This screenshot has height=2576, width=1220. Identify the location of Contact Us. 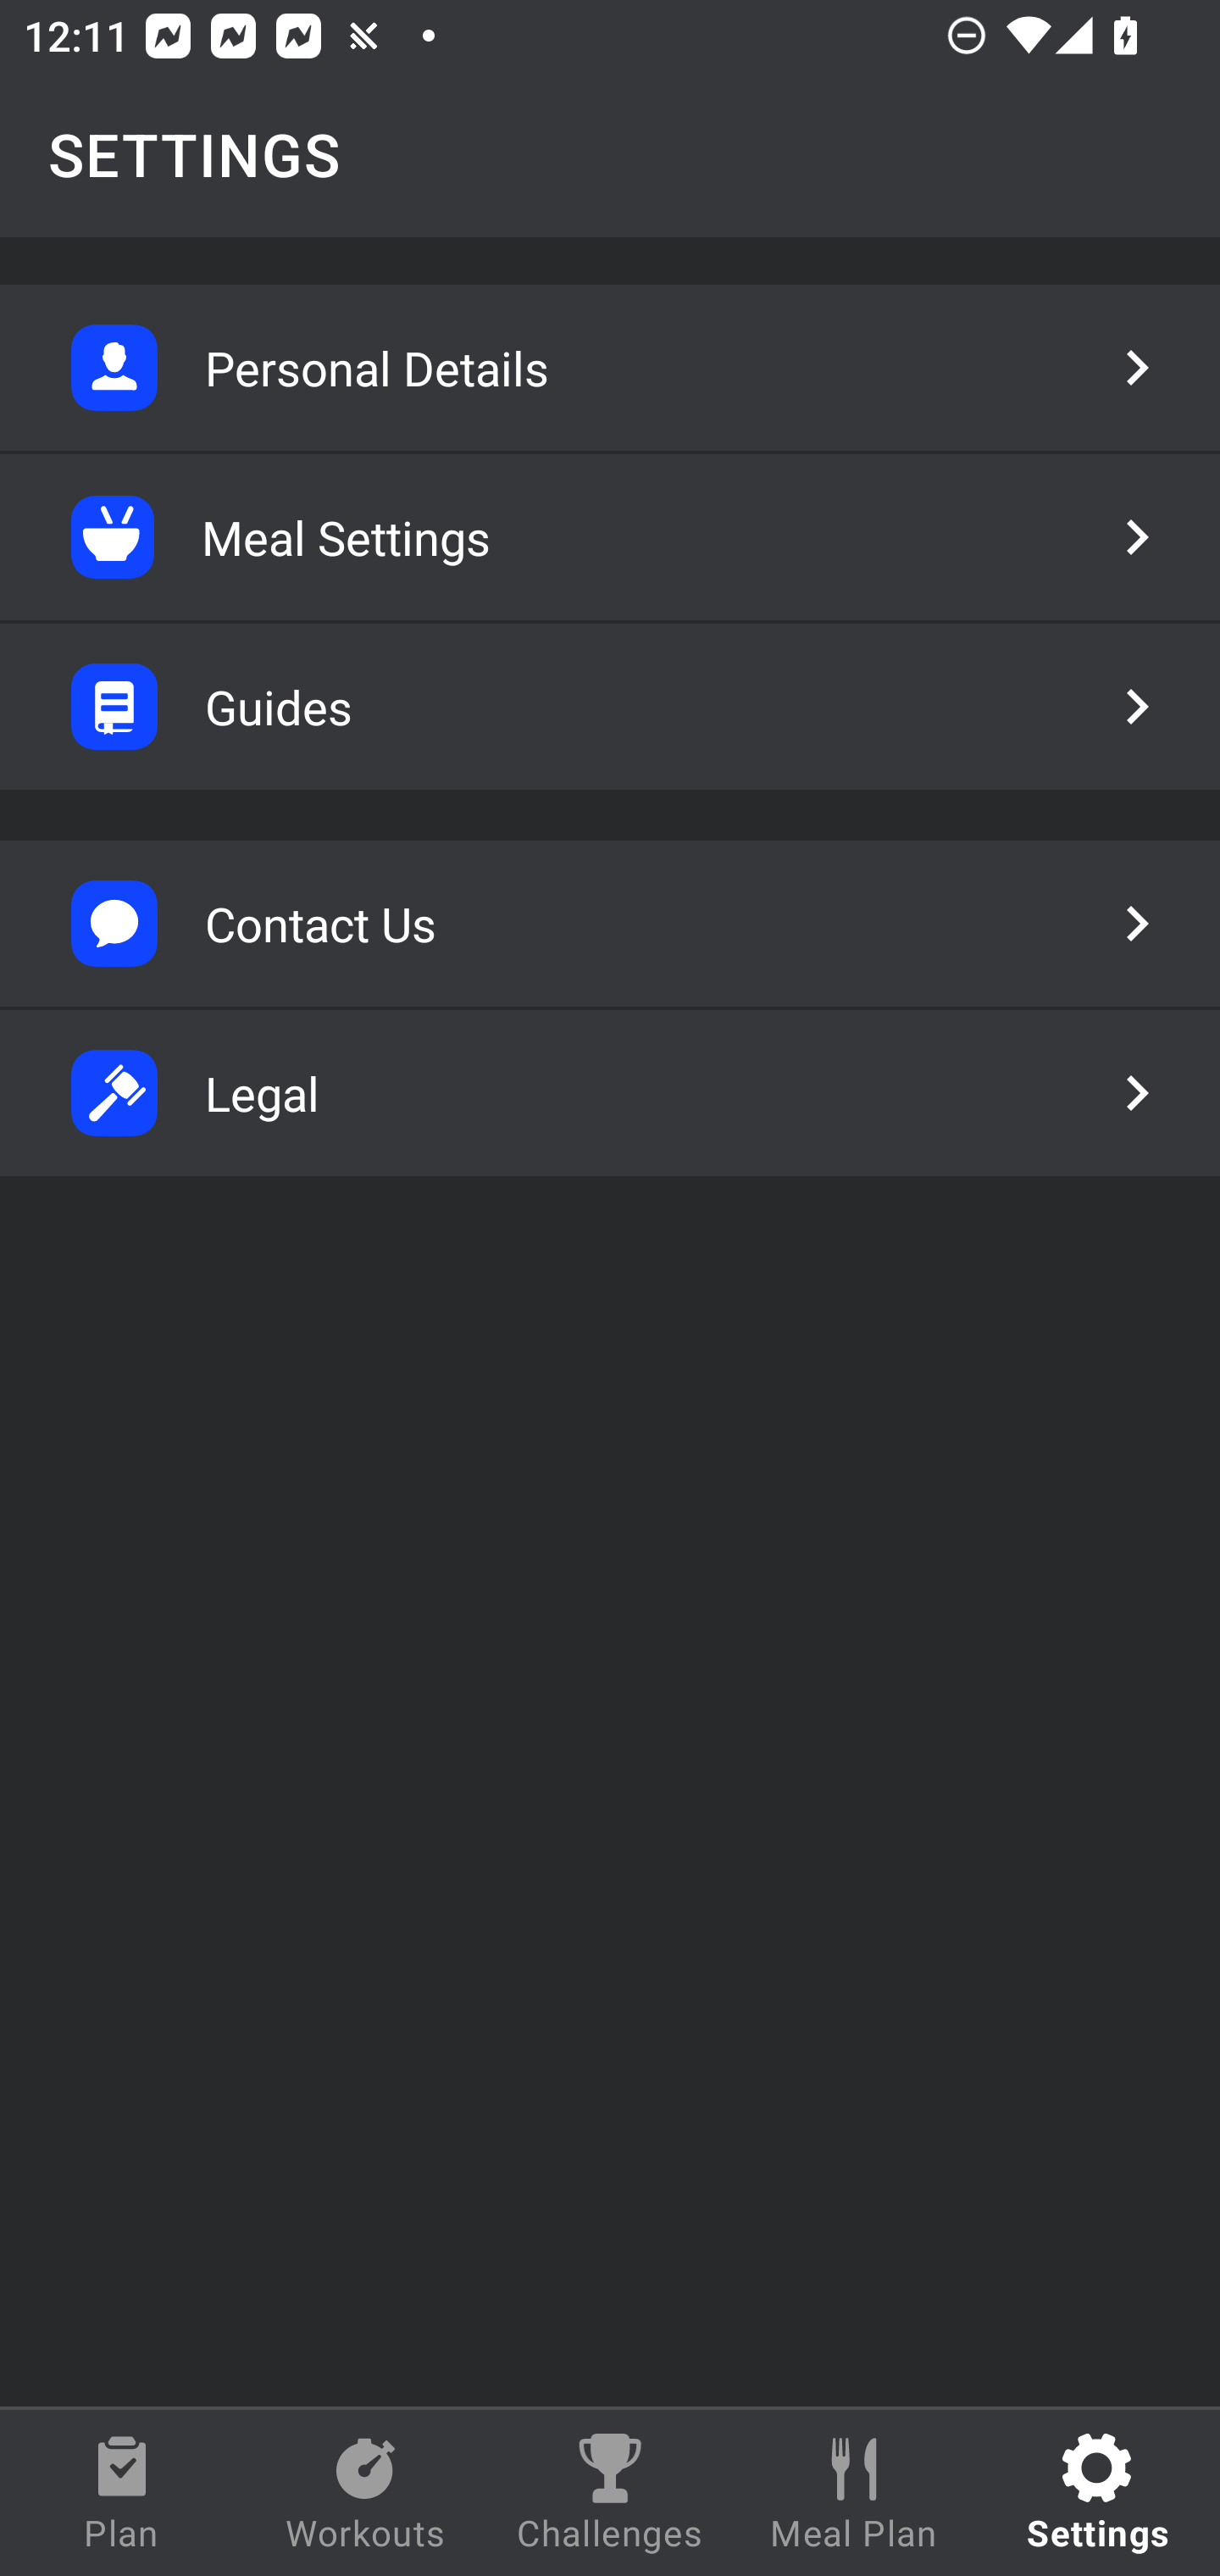
(610, 924).